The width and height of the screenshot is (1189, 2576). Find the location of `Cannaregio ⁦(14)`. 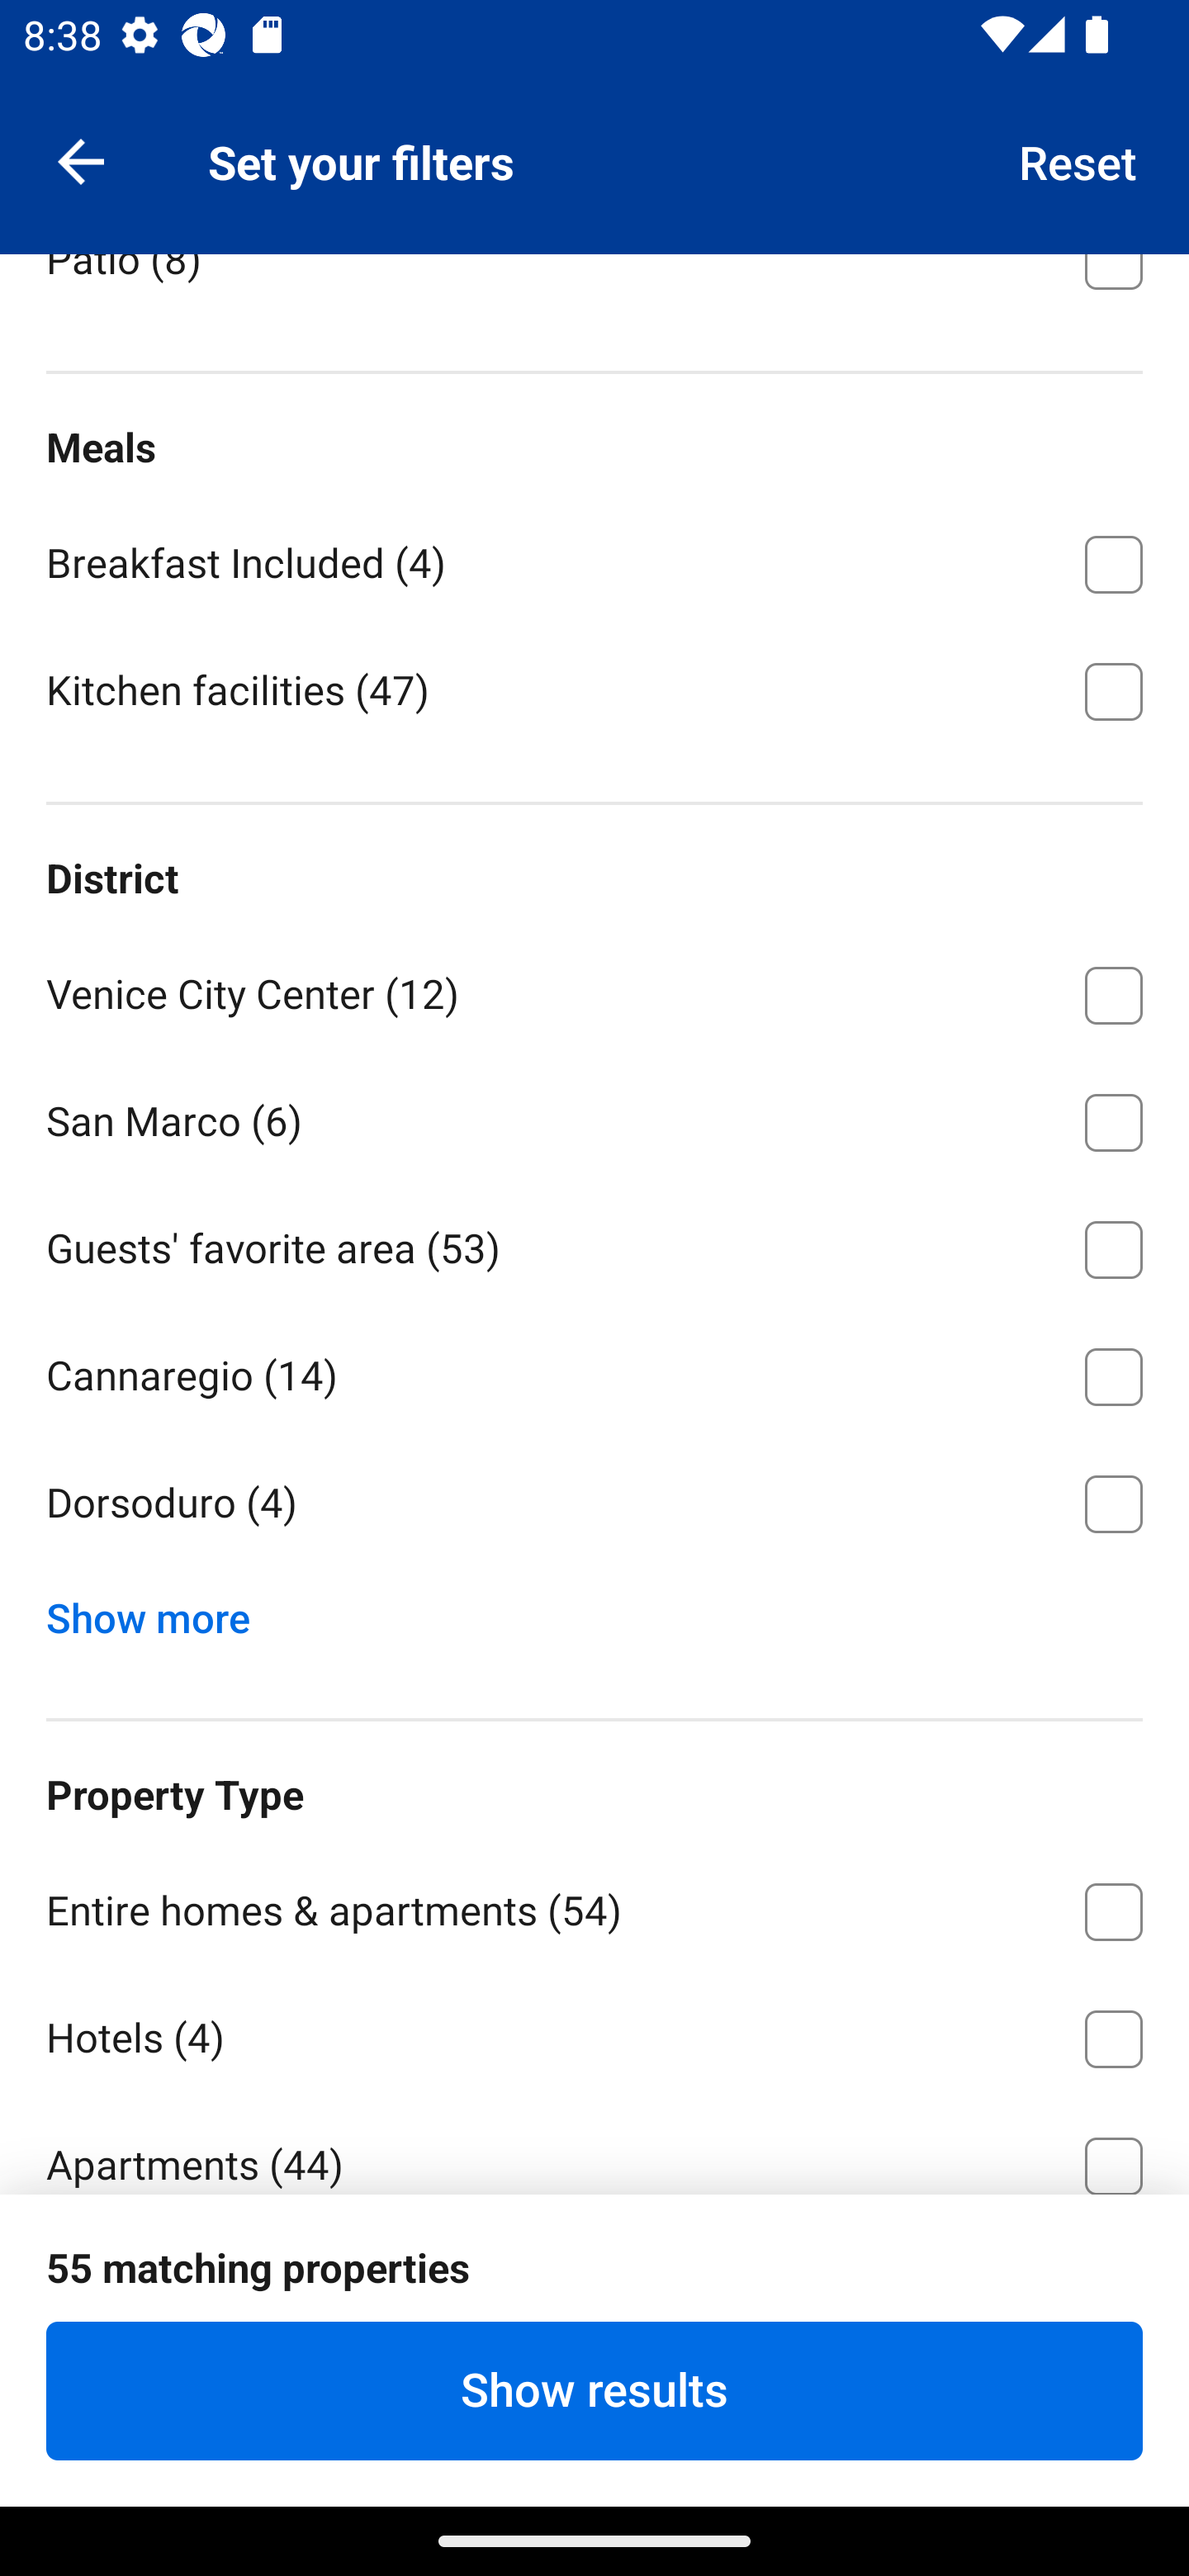

Cannaregio ⁦(14) is located at coordinates (594, 1371).